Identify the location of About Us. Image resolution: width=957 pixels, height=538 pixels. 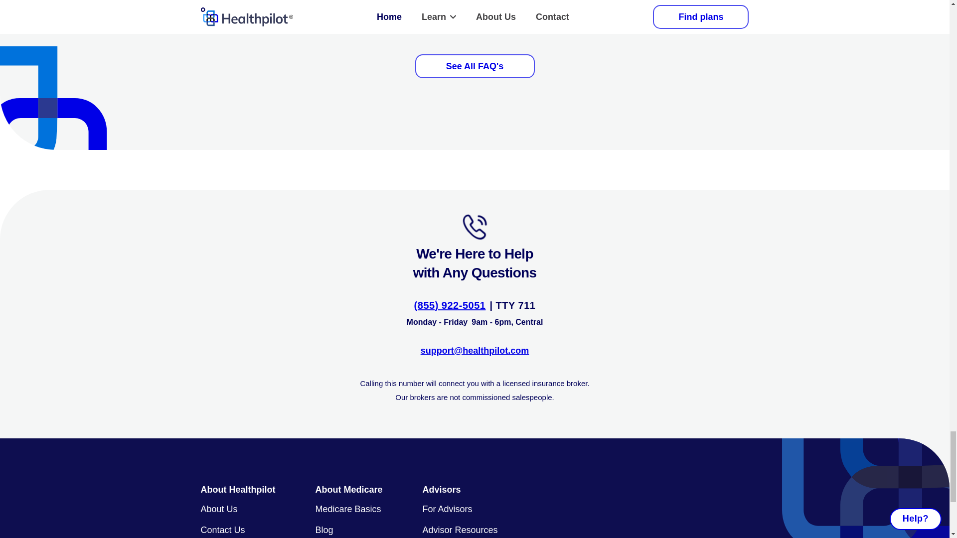
(218, 509).